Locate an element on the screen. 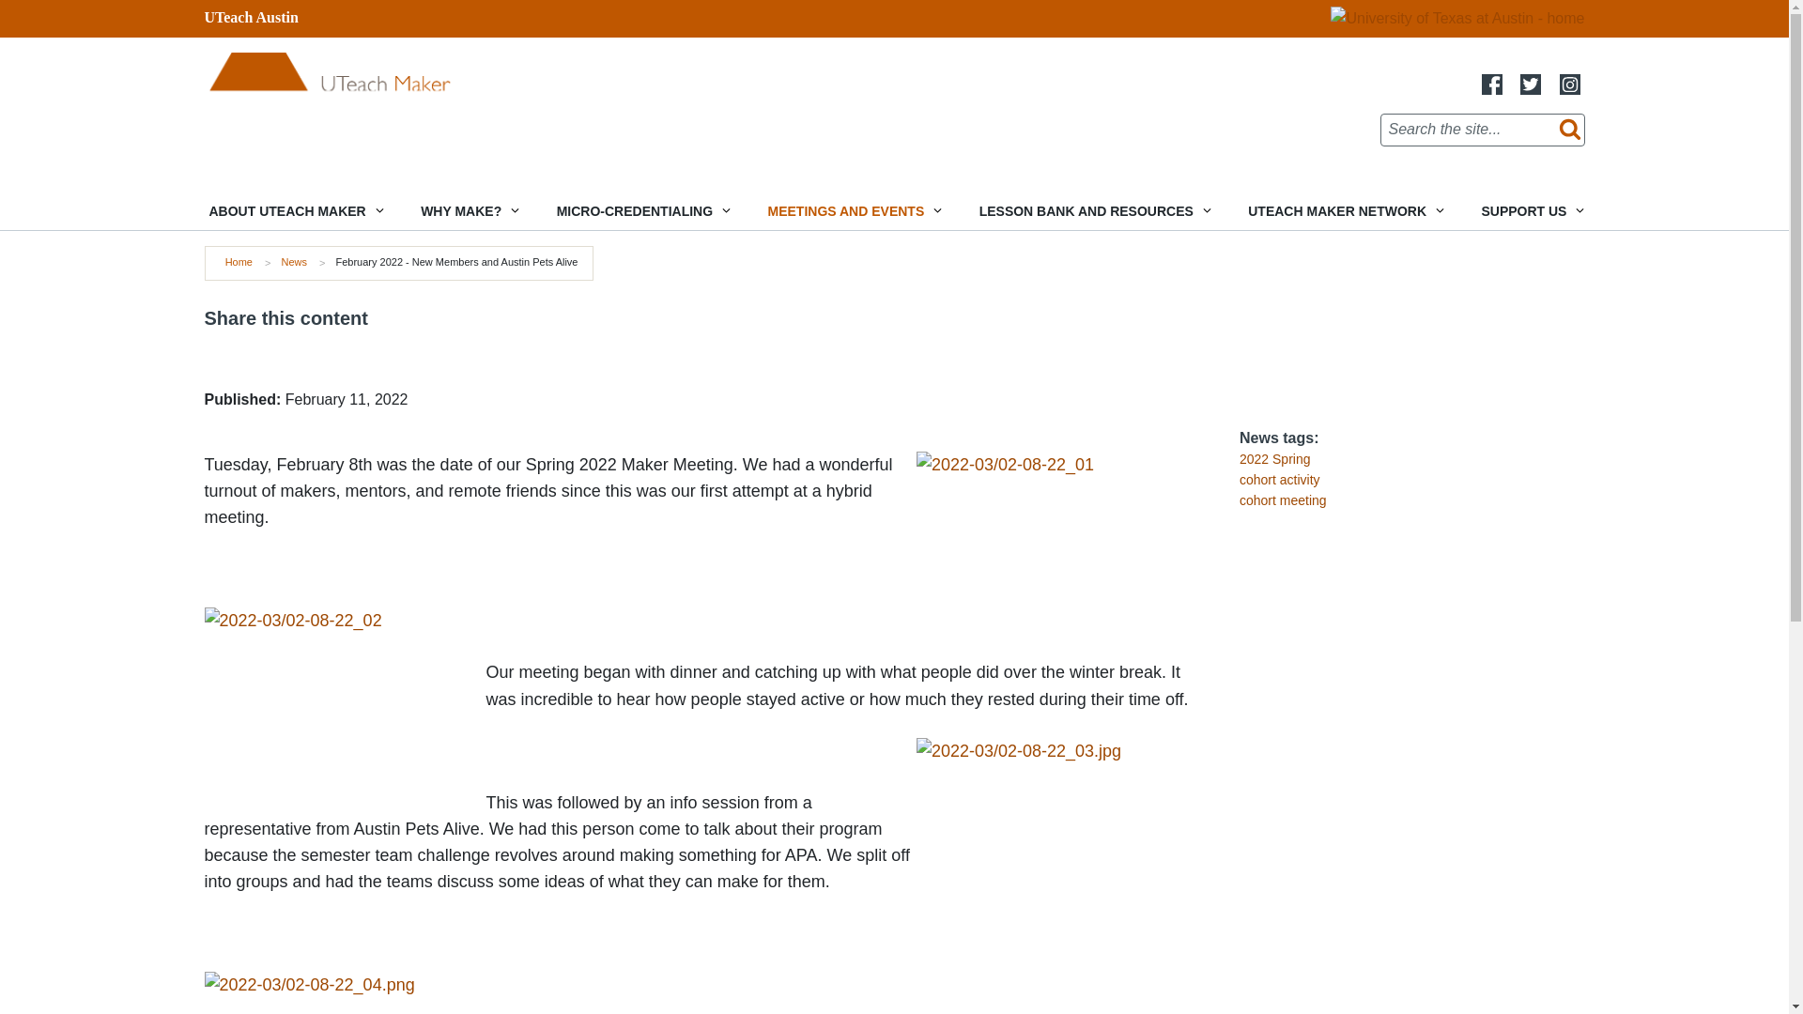  Home is located at coordinates (239, 262).